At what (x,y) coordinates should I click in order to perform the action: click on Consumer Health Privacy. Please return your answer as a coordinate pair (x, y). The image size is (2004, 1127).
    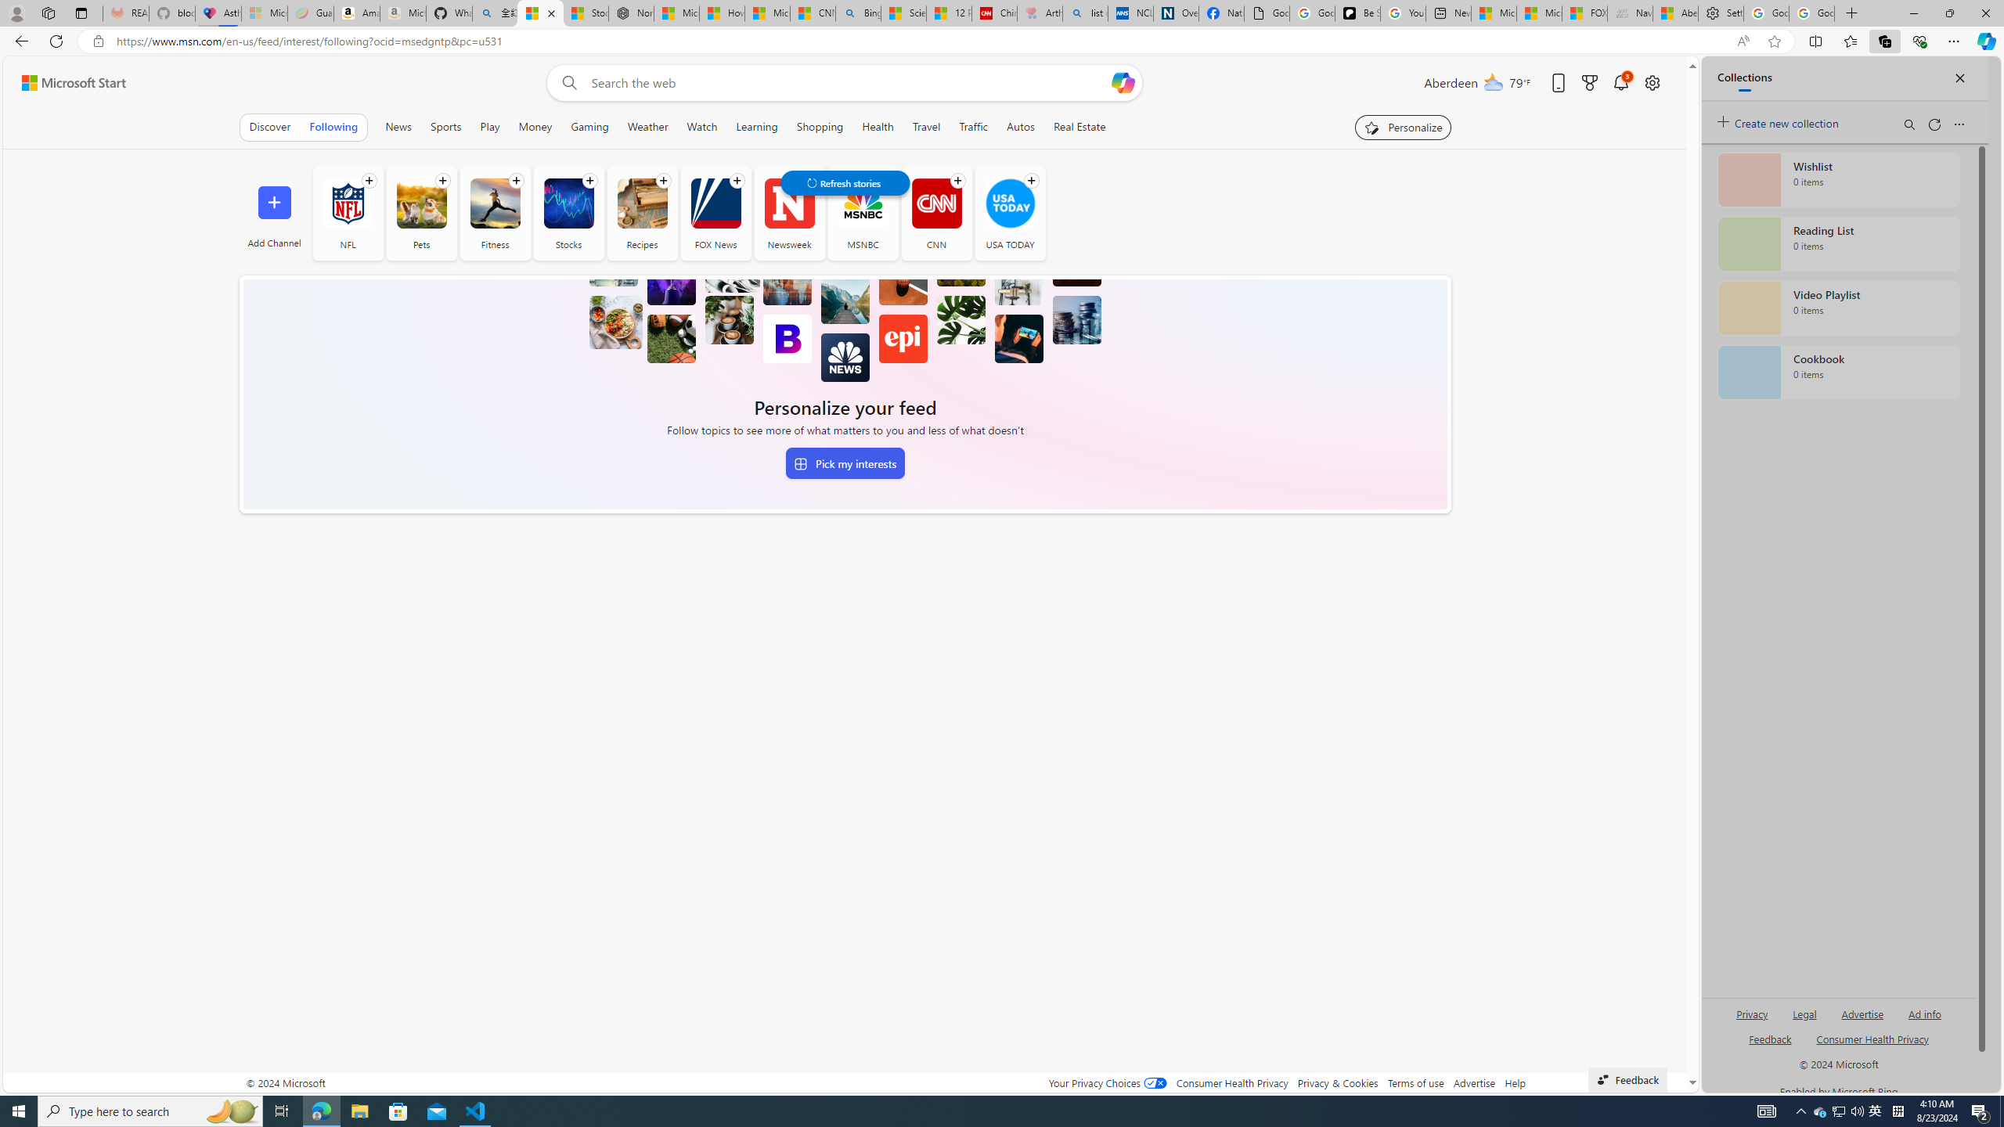
    Looking at the image, I should click on (1232, 1083).